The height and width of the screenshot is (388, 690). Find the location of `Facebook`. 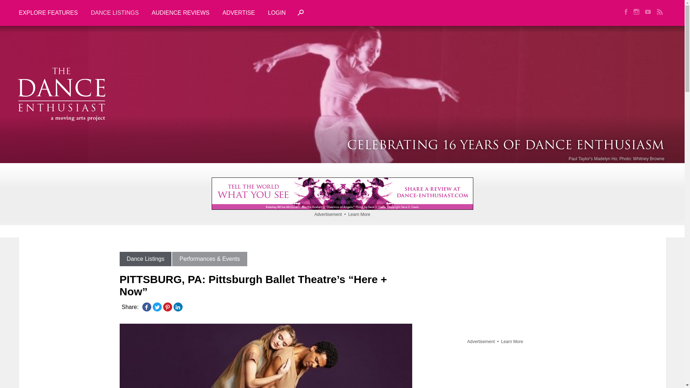

Facebook is located at coordinates (147, 307).